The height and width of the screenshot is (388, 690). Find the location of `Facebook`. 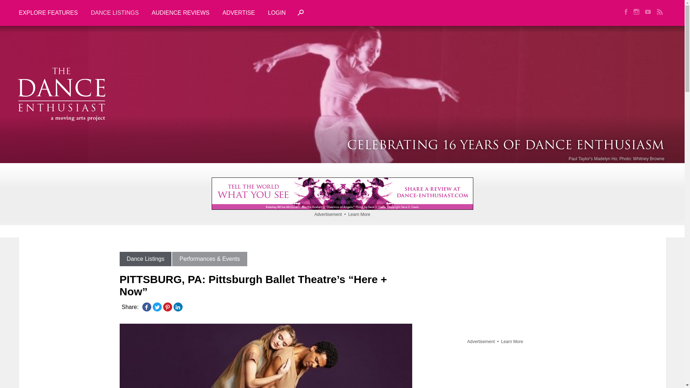

Facebook is located at coordinates (147, 307).